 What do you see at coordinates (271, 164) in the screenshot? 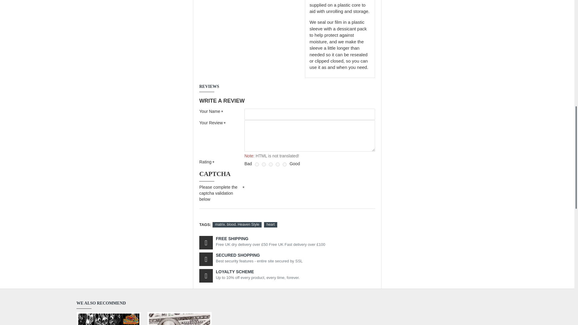
I see `3` at bounding box center [271, 164].